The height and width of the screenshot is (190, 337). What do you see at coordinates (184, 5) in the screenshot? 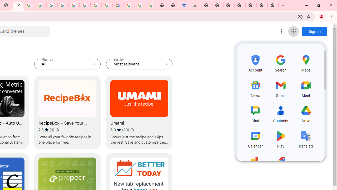
I see `Settings - Accessibility` at bounding box center [184, 5].